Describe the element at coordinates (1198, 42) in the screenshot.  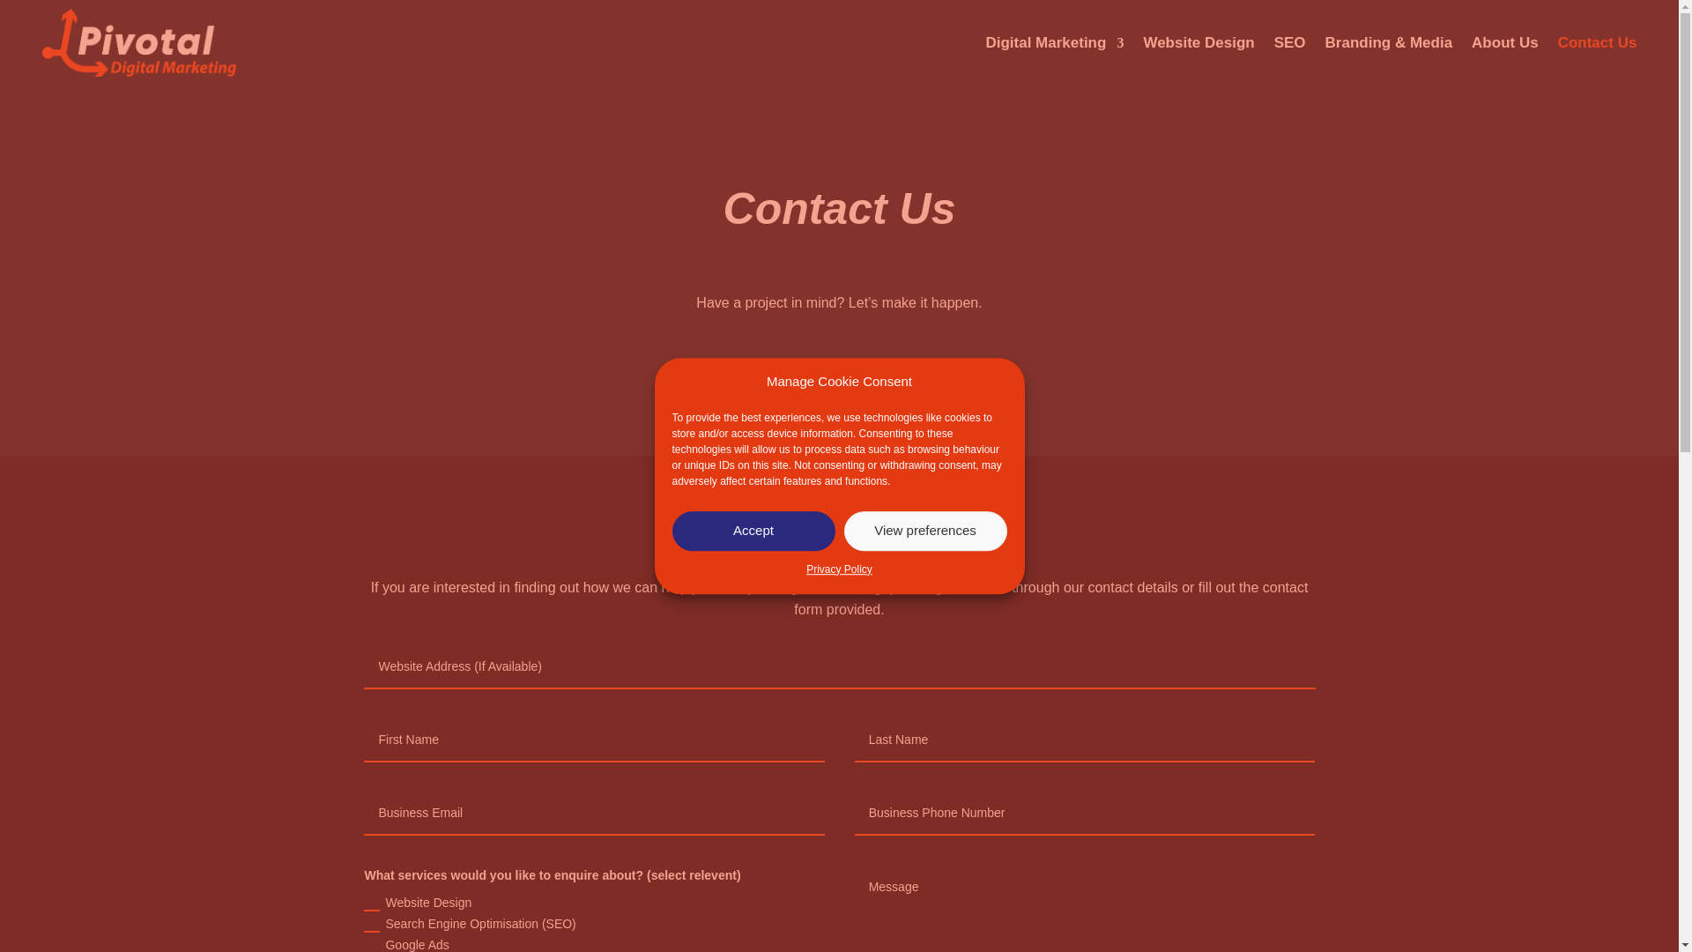
I see `Website Design` at that location.